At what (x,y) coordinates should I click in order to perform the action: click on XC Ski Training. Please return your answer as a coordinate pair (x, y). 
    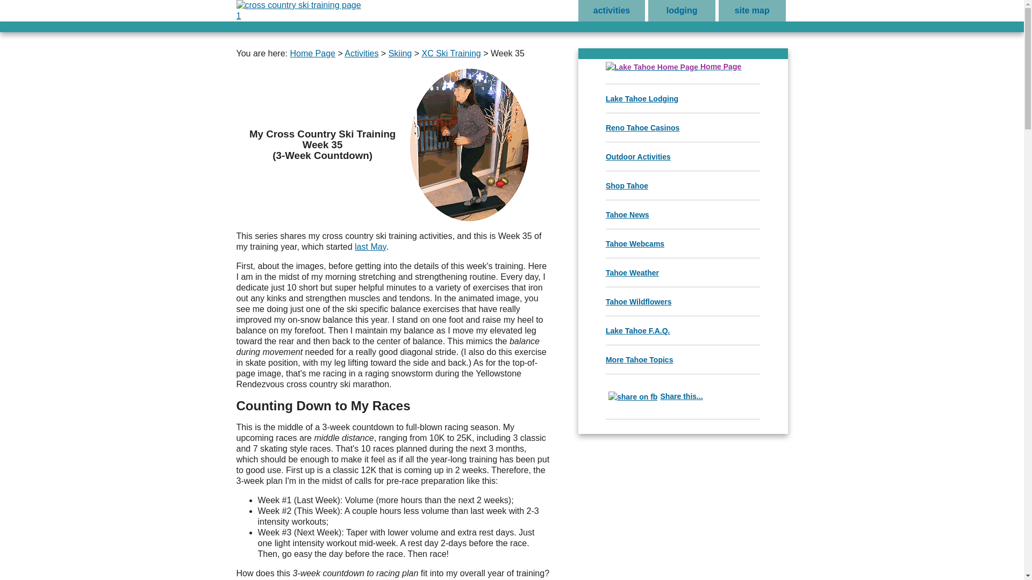
    Looking at the image, I should click on (450, 53).